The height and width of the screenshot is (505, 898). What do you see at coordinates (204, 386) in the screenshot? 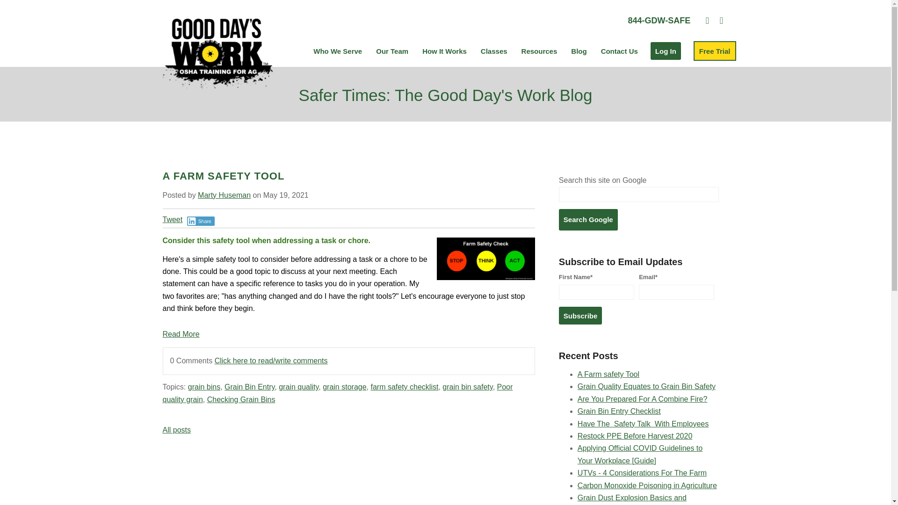
I see `grain bins` at bounding box center [204, 386].